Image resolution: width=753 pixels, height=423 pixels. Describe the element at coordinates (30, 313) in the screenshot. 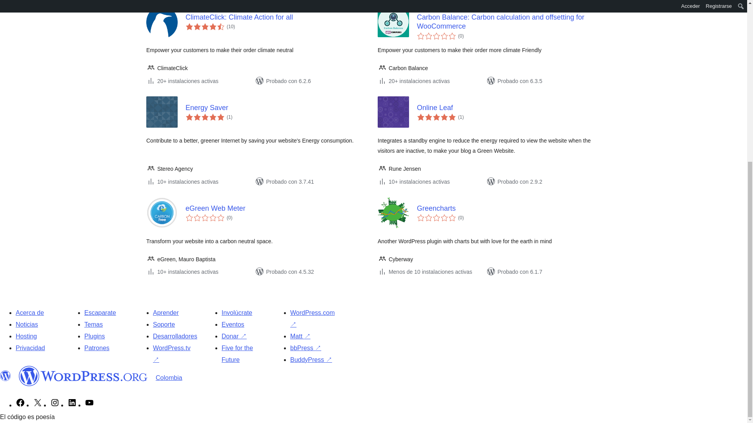

I see `Acerca de` at that location.